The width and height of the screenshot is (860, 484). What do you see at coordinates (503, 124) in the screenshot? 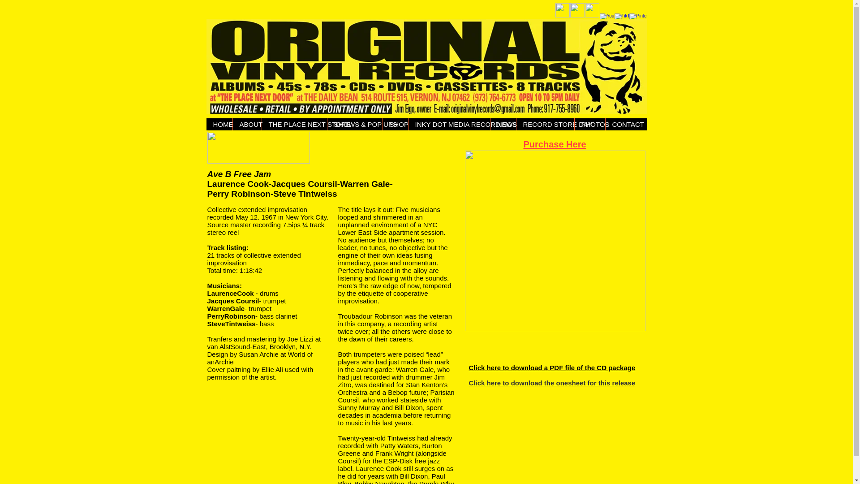
I see `NEWS` at bounding box center [503, 124].